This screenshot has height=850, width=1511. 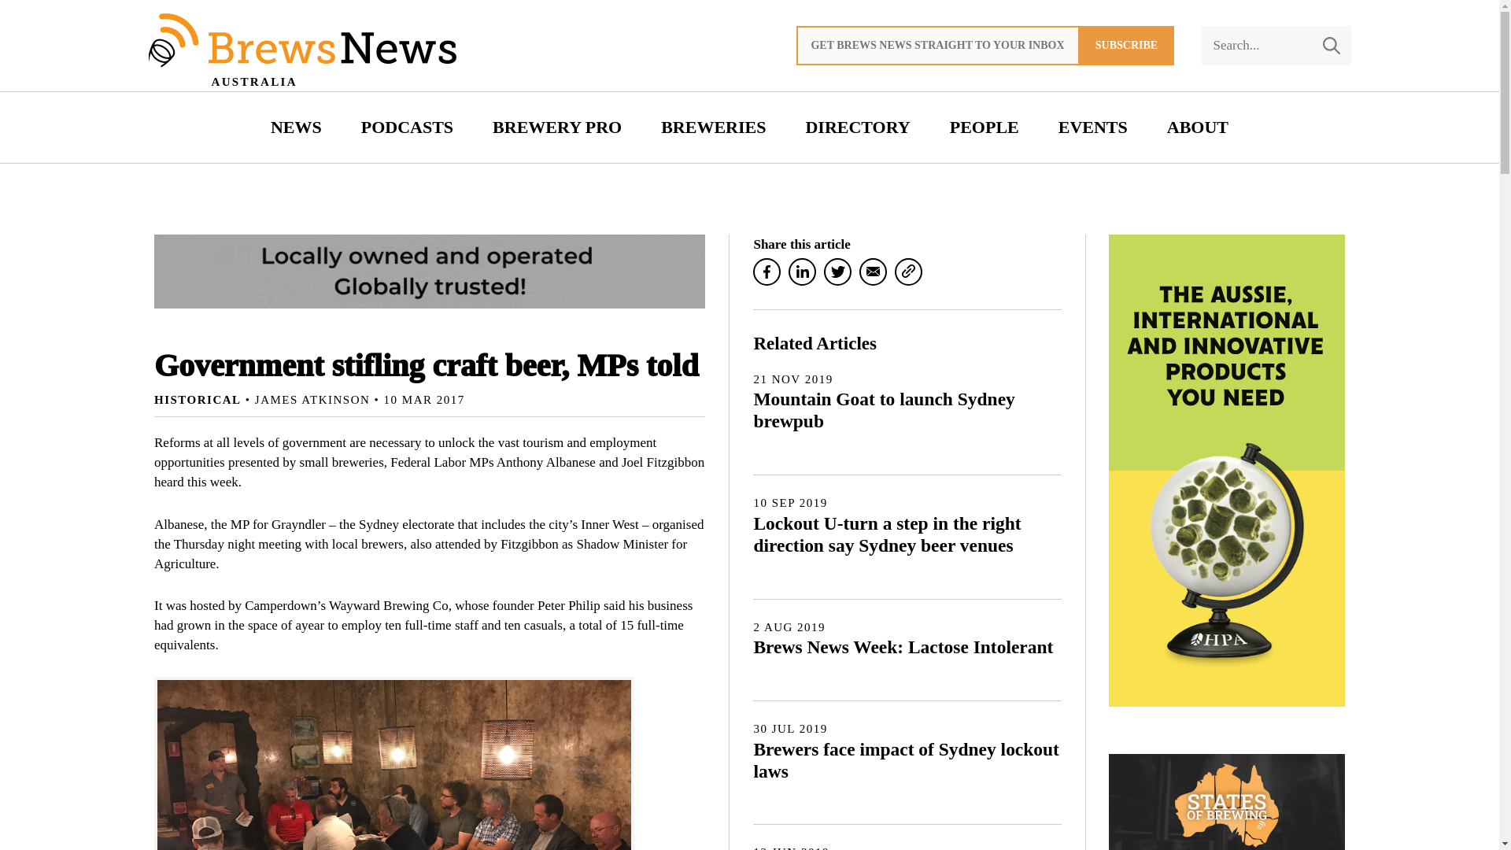 What do you see at coordinates (767, 272) in the screenshot?
I see `Facebook` at bounding box center [767, 272].